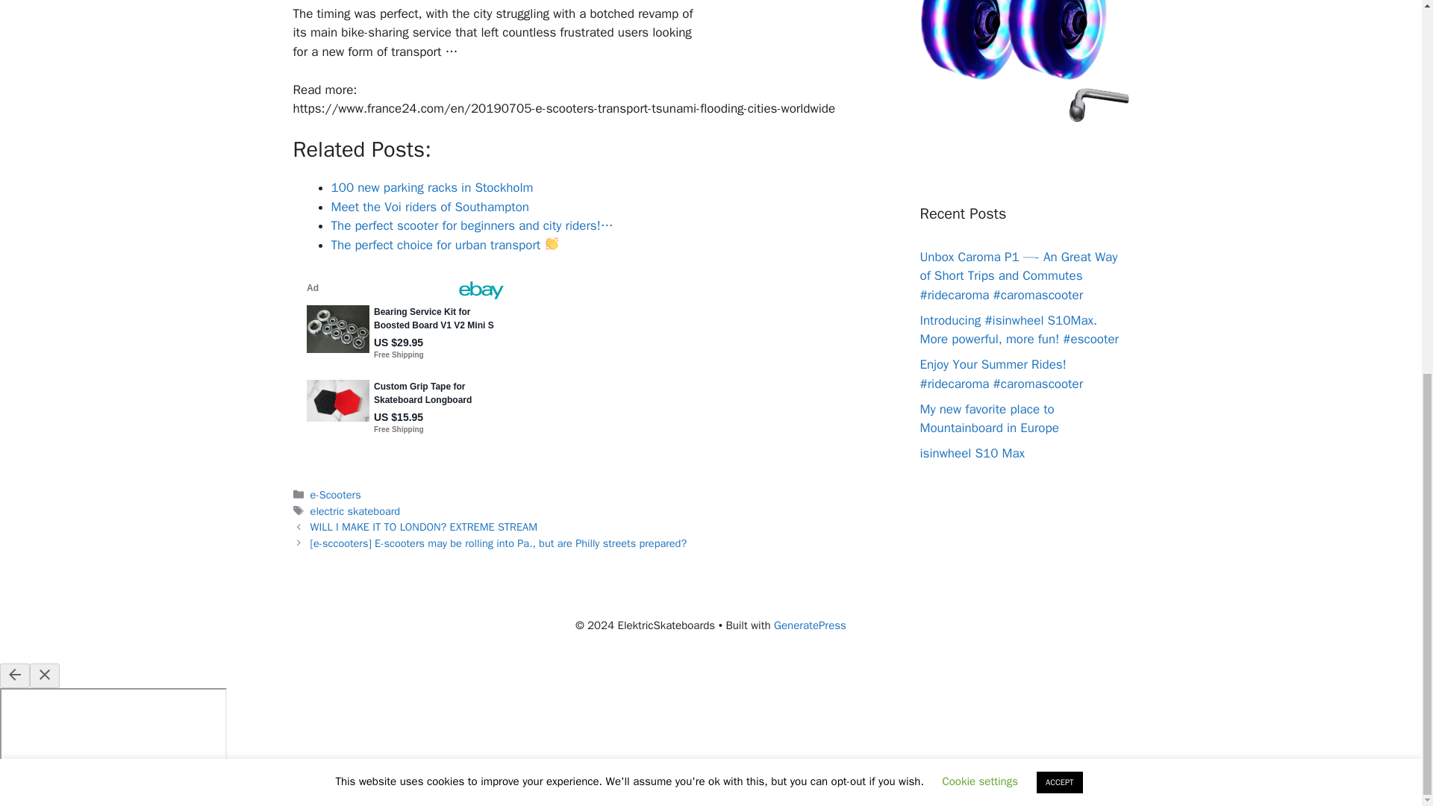 This screenshot has height=806, width=1433. Describe the element at coordinates (445, 245) in the screenshot. I see `The perfect choice for urban transport` at that location.